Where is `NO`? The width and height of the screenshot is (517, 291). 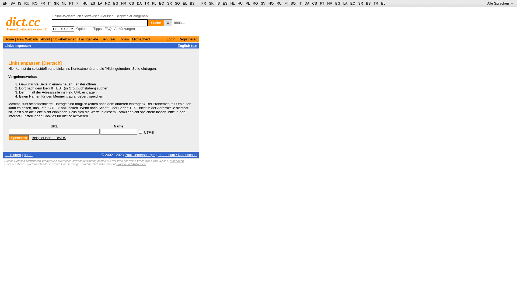
NO is located at coordinates (271, 3).